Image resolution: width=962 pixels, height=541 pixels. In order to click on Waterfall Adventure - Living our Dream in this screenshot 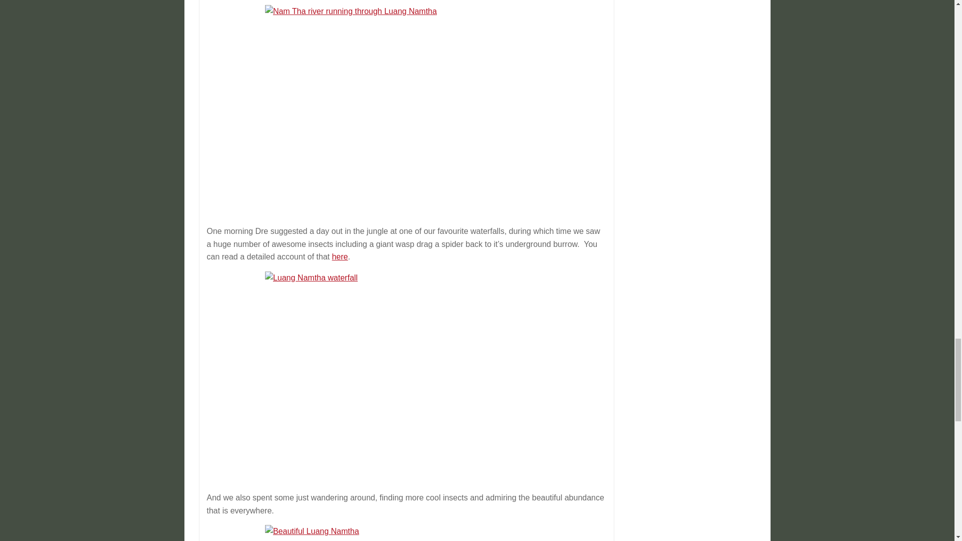, I will do `click(340, 256)`.